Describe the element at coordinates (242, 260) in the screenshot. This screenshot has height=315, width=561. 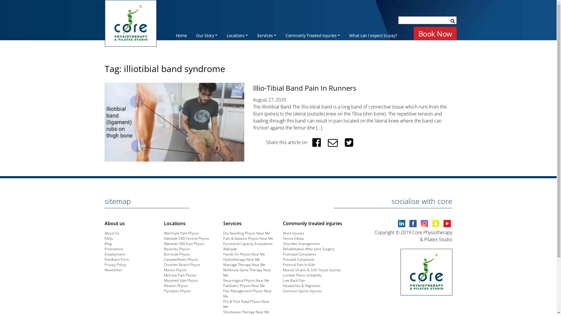
I see `Hydrotherapy Near Me` at that location.